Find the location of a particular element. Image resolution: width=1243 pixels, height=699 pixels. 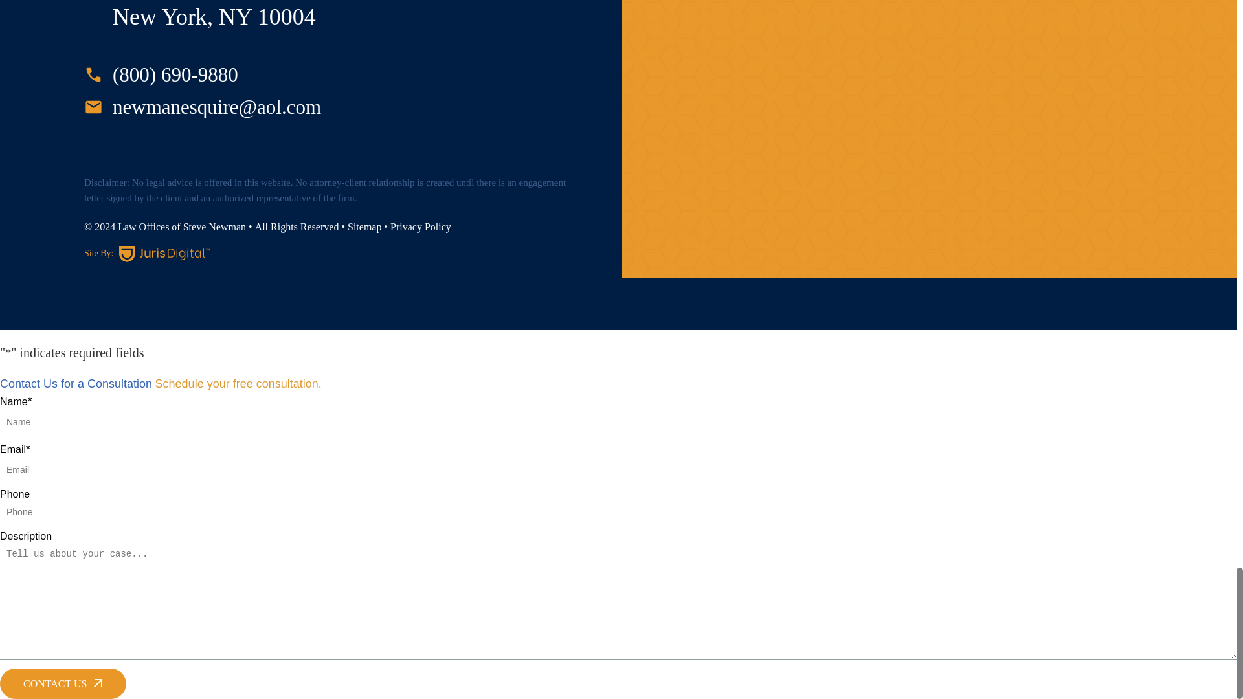

Call Law Offices of Steve Newman is located at coordinates (161, 75).